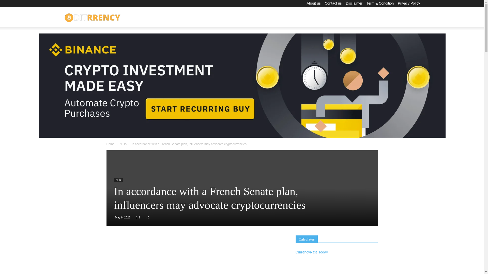 This screenshot has width=488, height=274. I want to click on Privacy Policy, so click(409, 3).